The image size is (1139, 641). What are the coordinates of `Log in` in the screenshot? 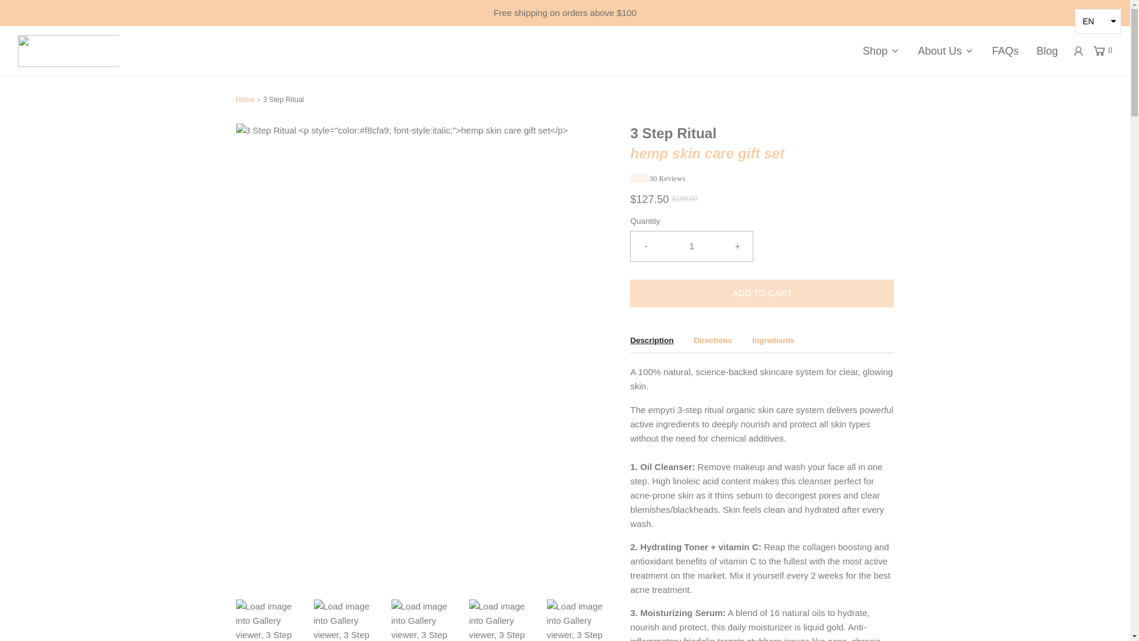 It's located at (1078, 51).